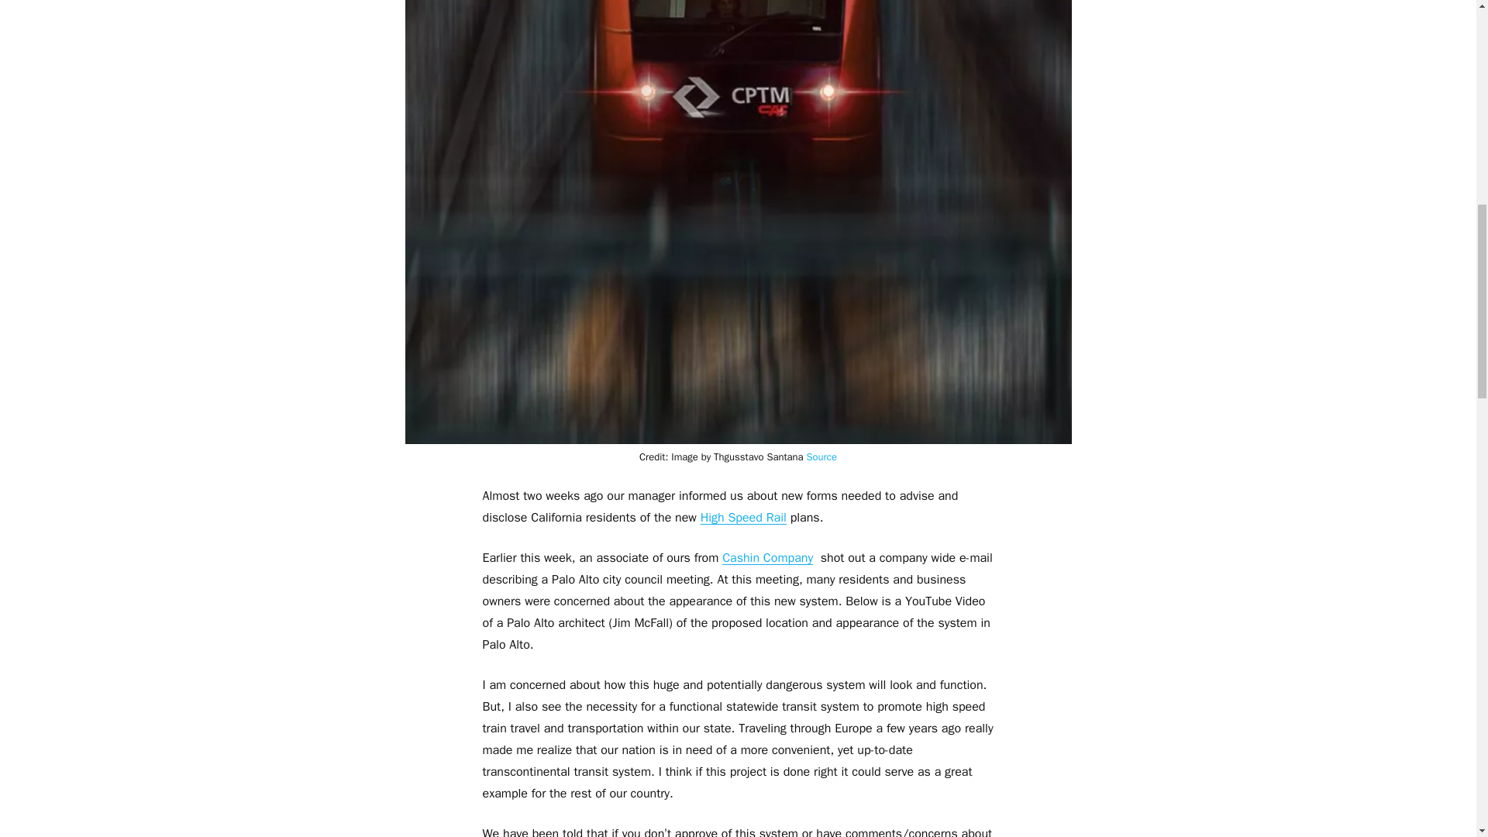 The height and width of the screenshot is (837, 1488). I want to click on High Speed Rail, so click(744, 518).